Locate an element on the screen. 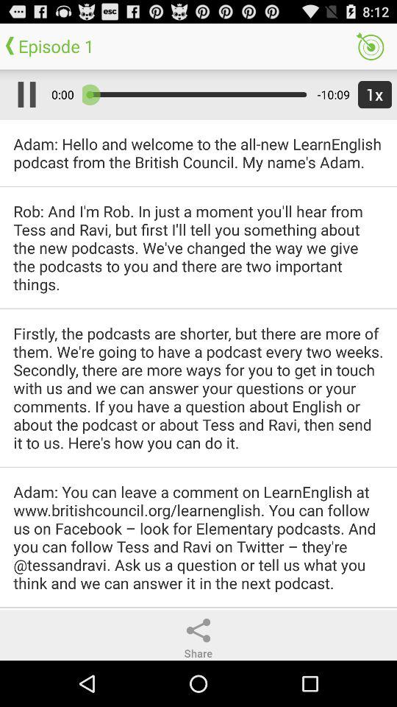 The image size is (397, 707). tap icon to the right of the -10:09 icon is located at coordinates (372, 94).